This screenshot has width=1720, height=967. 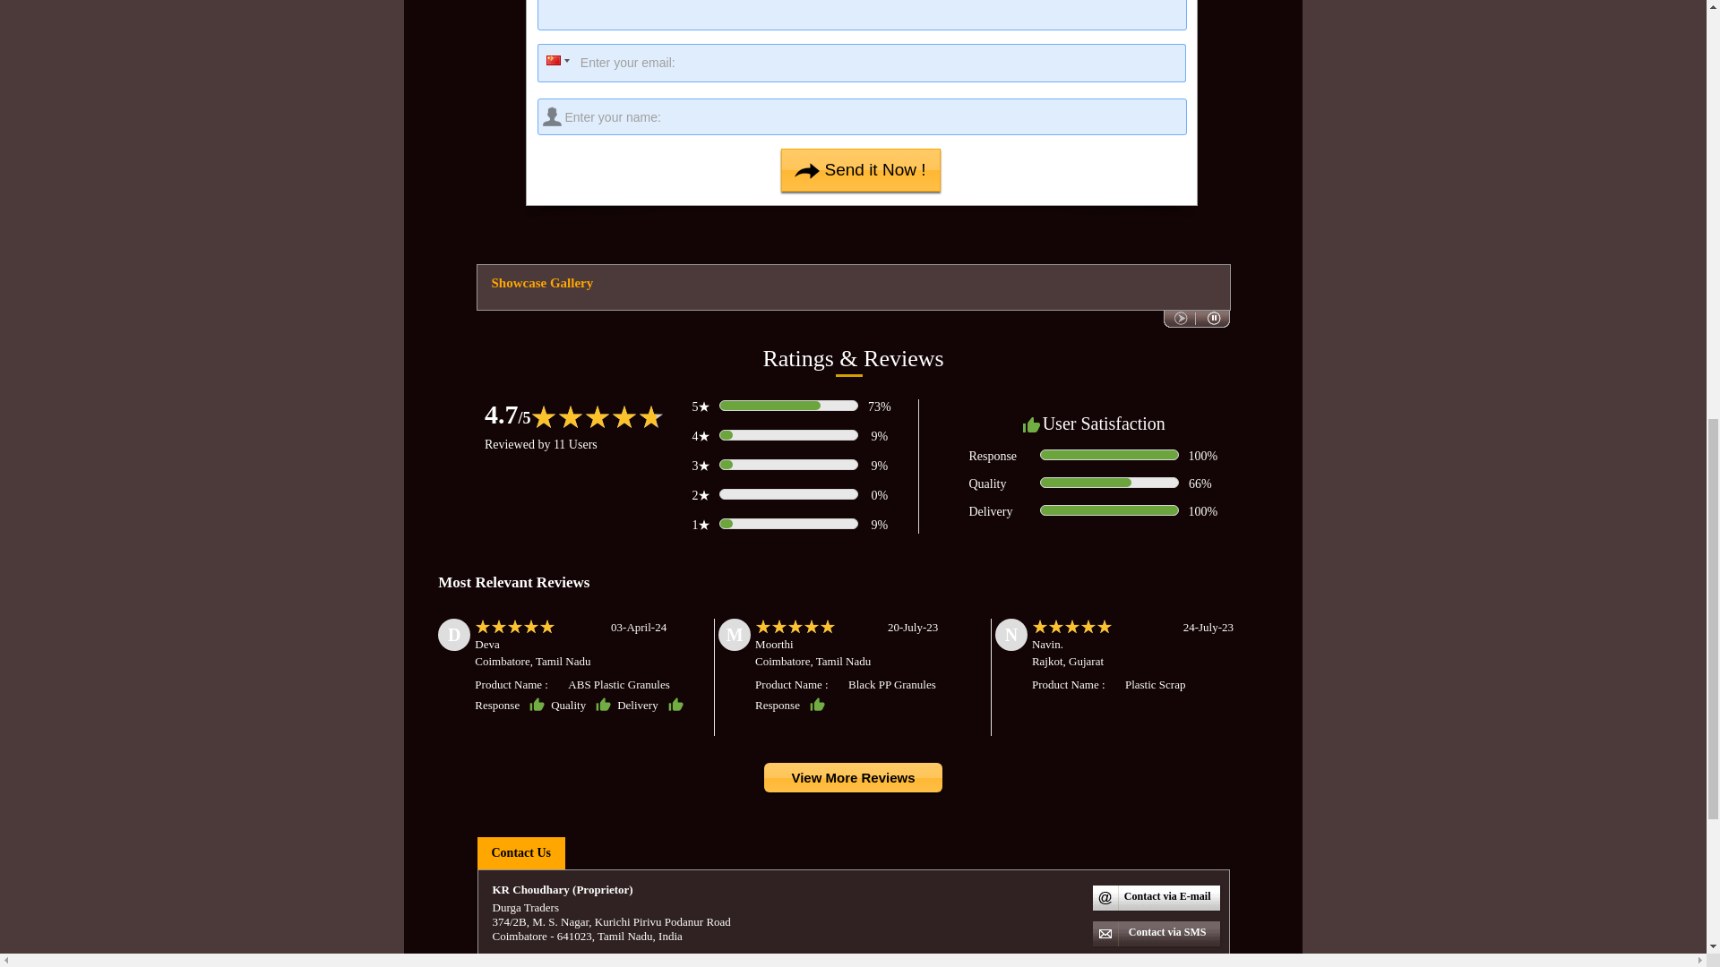 What do you see at coordinates (860, 170) in the screenshot?
I see `Send it Now !` at bounding box center [860, 170].